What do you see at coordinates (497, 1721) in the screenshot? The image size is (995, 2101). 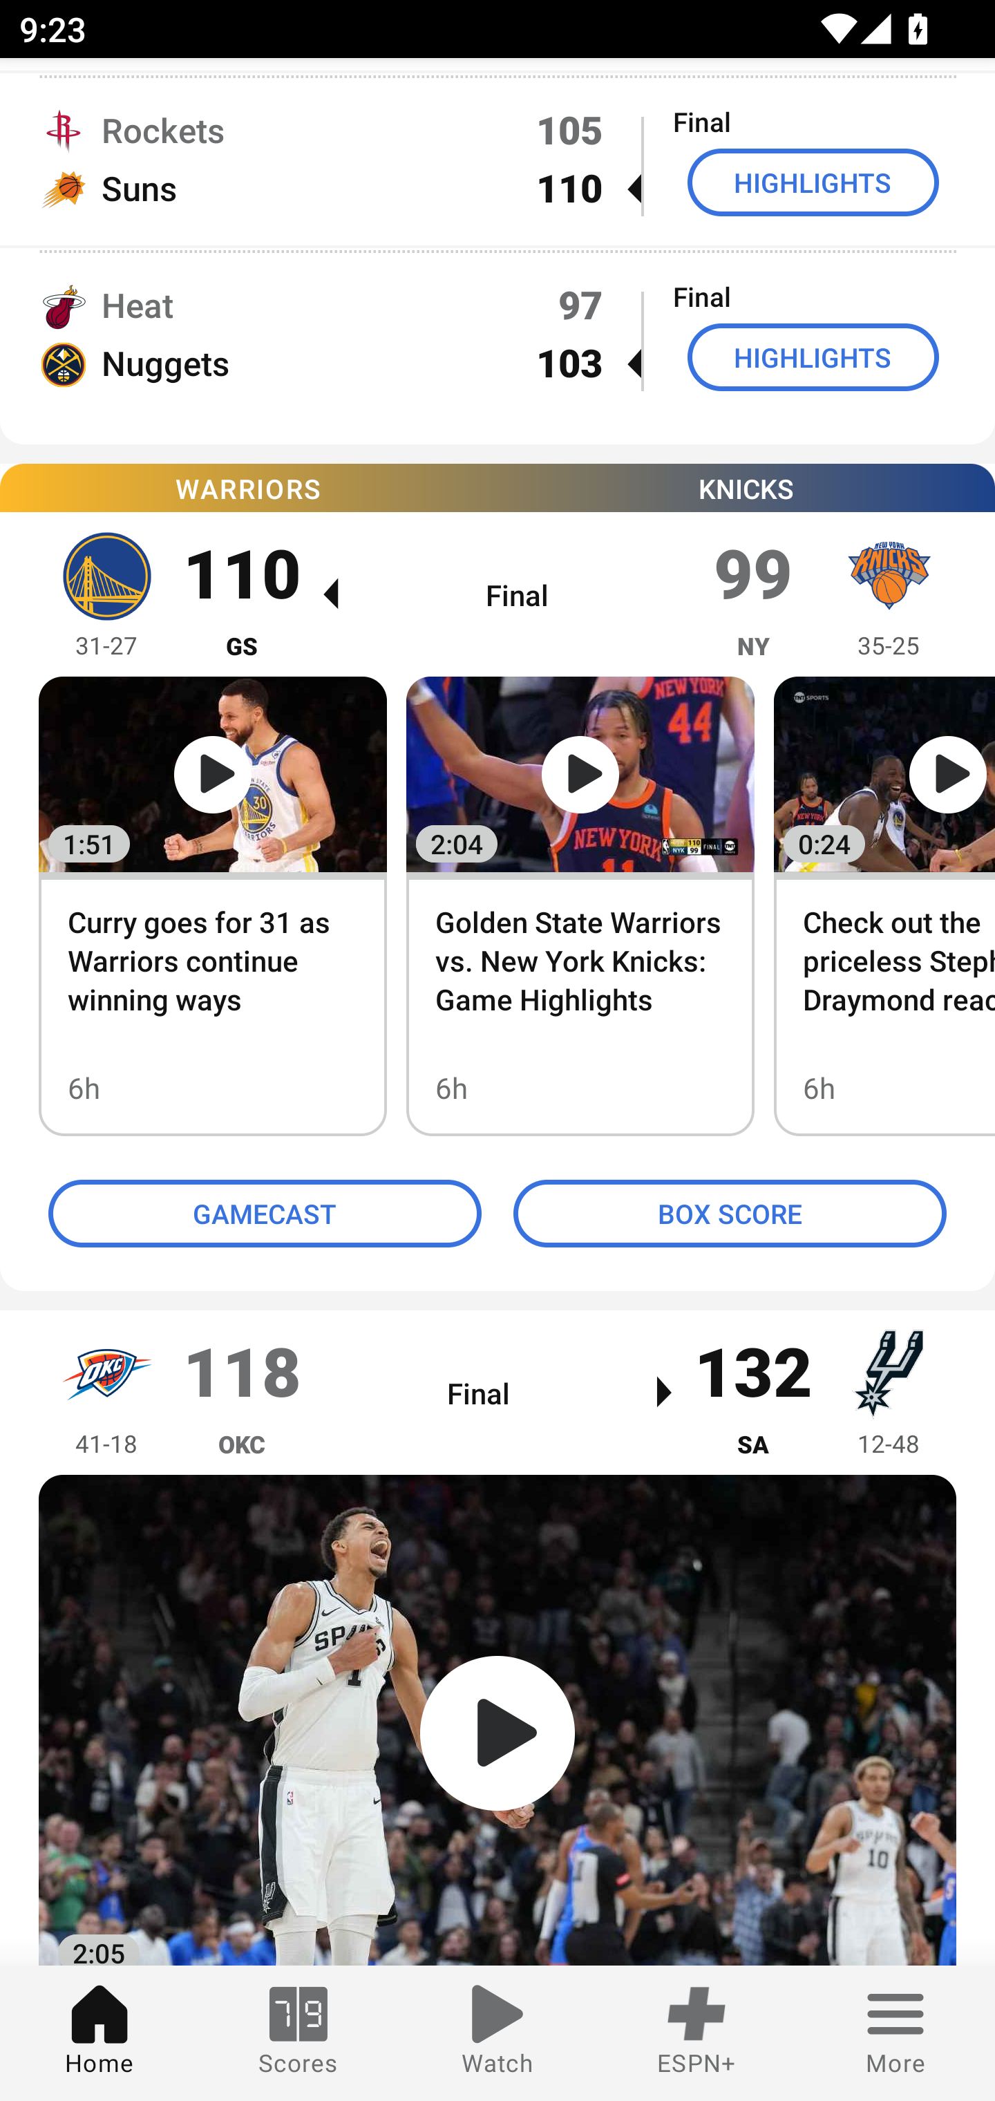 I see ` 2:05` at bounding box center [497, 1721].